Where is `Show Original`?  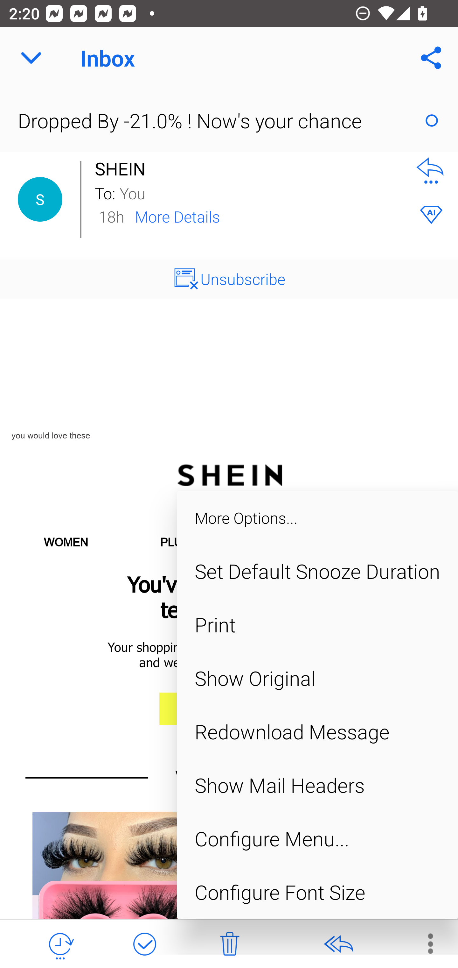
Show Original is located at coordinates (317, 678).